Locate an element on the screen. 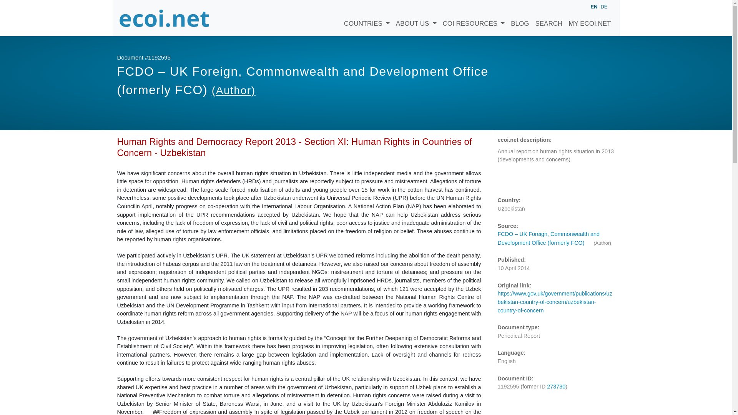 The image size is (738, 415). MY ECOI.NET is located at coordinates (590, 18).